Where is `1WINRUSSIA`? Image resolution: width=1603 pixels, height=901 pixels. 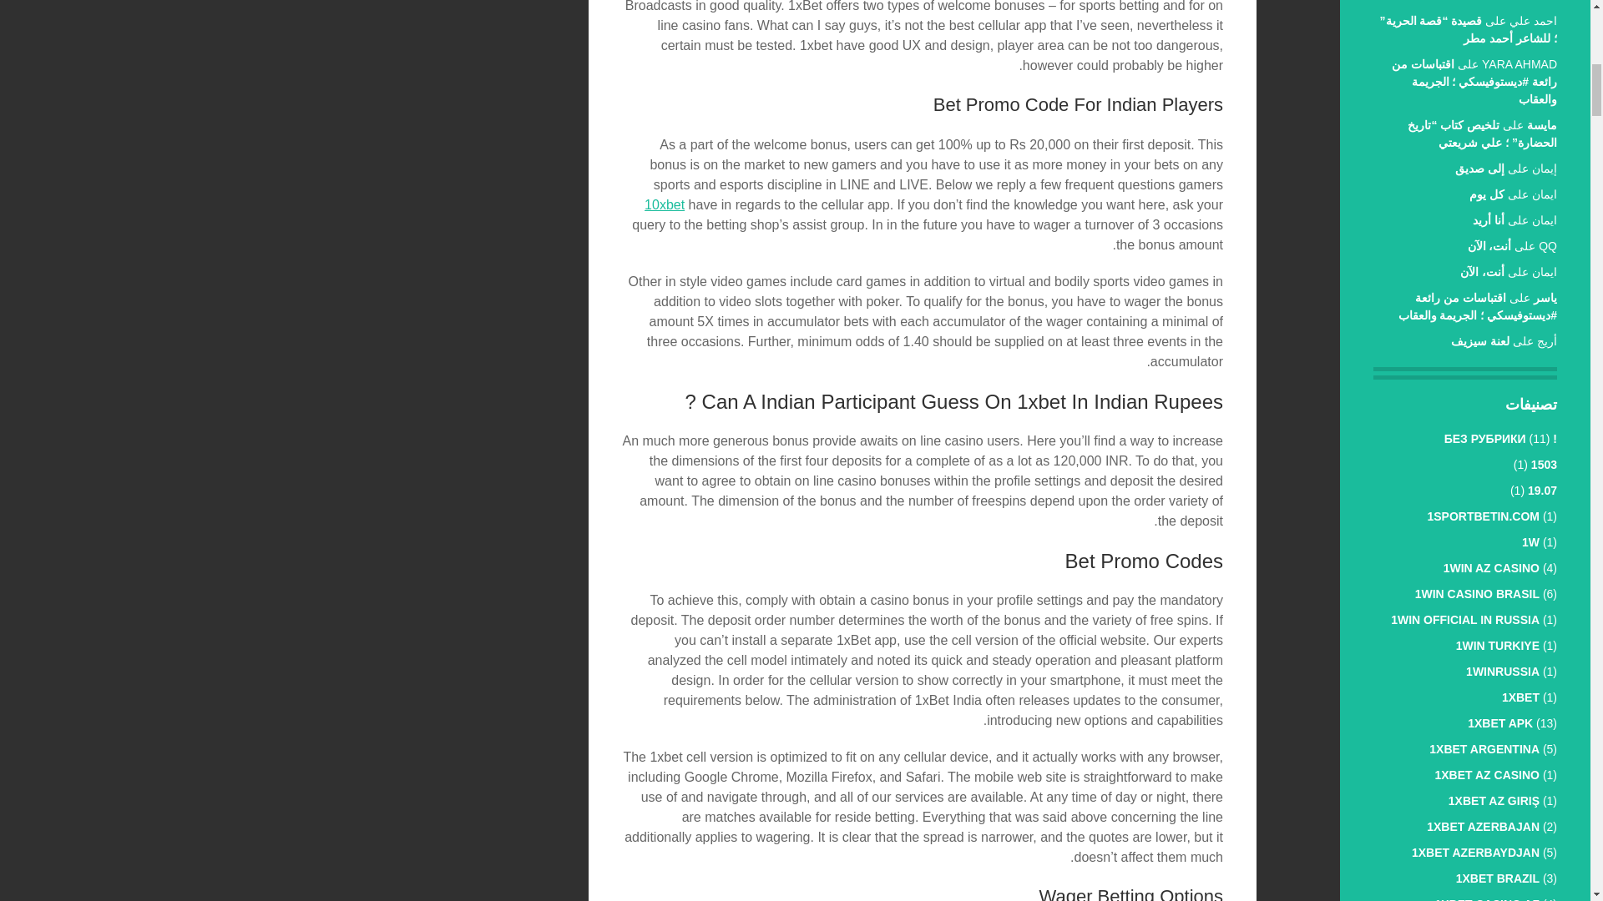
1WINRUSSIA is located at coordinates (1503, 672).